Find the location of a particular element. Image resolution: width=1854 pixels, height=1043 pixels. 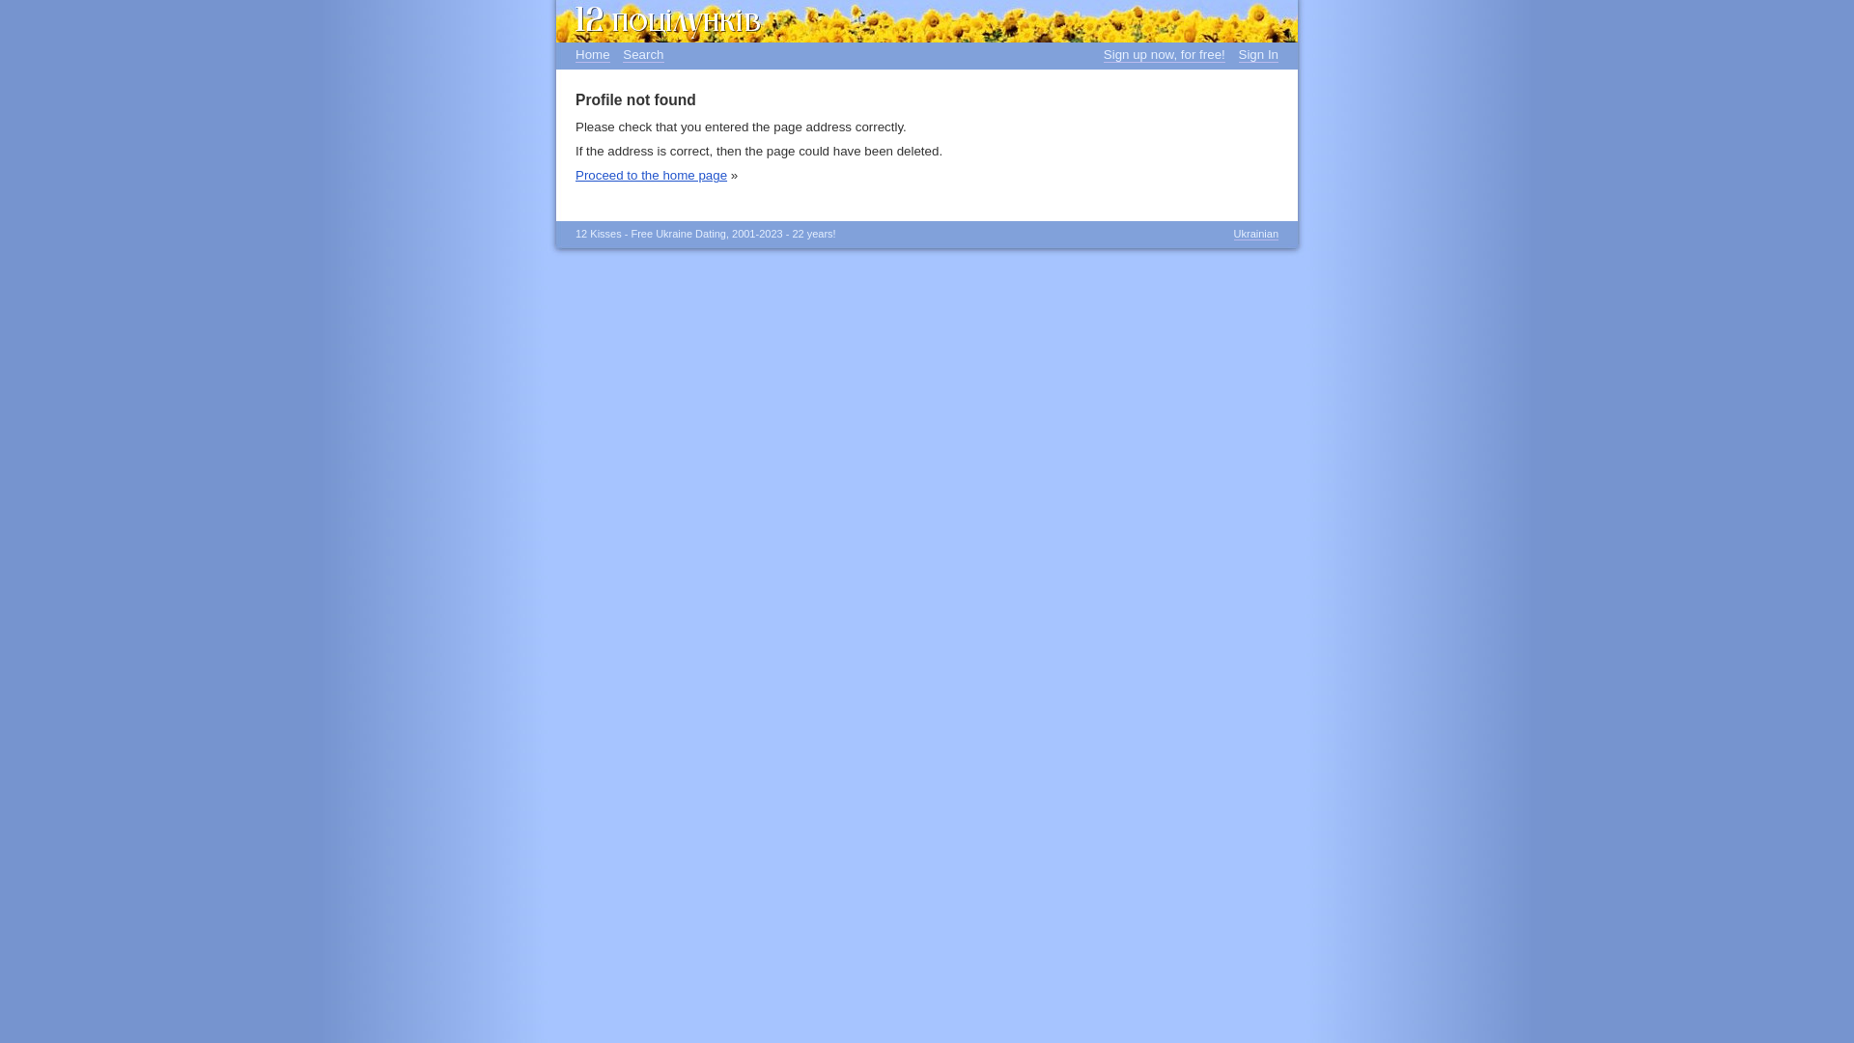

Sign up now, for free! is located at coordinates (1165, 55).